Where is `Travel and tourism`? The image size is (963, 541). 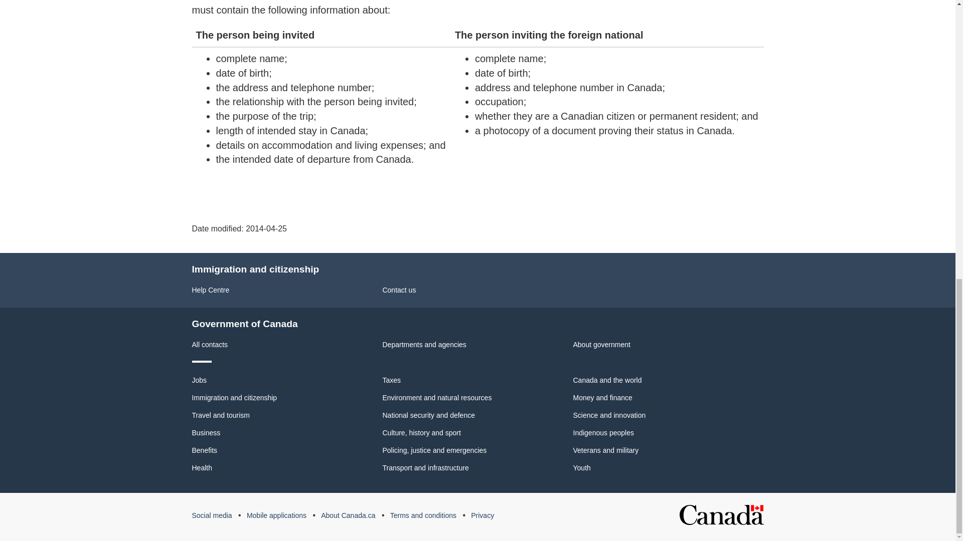 Travel and tourism is located at coordinates (221, 415).